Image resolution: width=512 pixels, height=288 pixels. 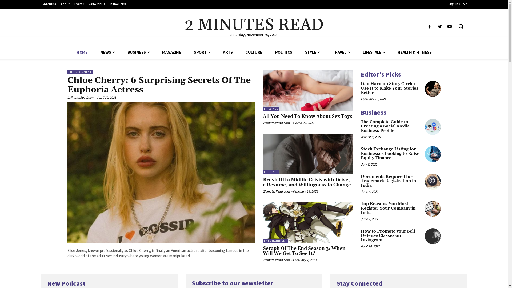 I want to click on All You Need To Know About Sex Toys, so click(x=308, y=117).